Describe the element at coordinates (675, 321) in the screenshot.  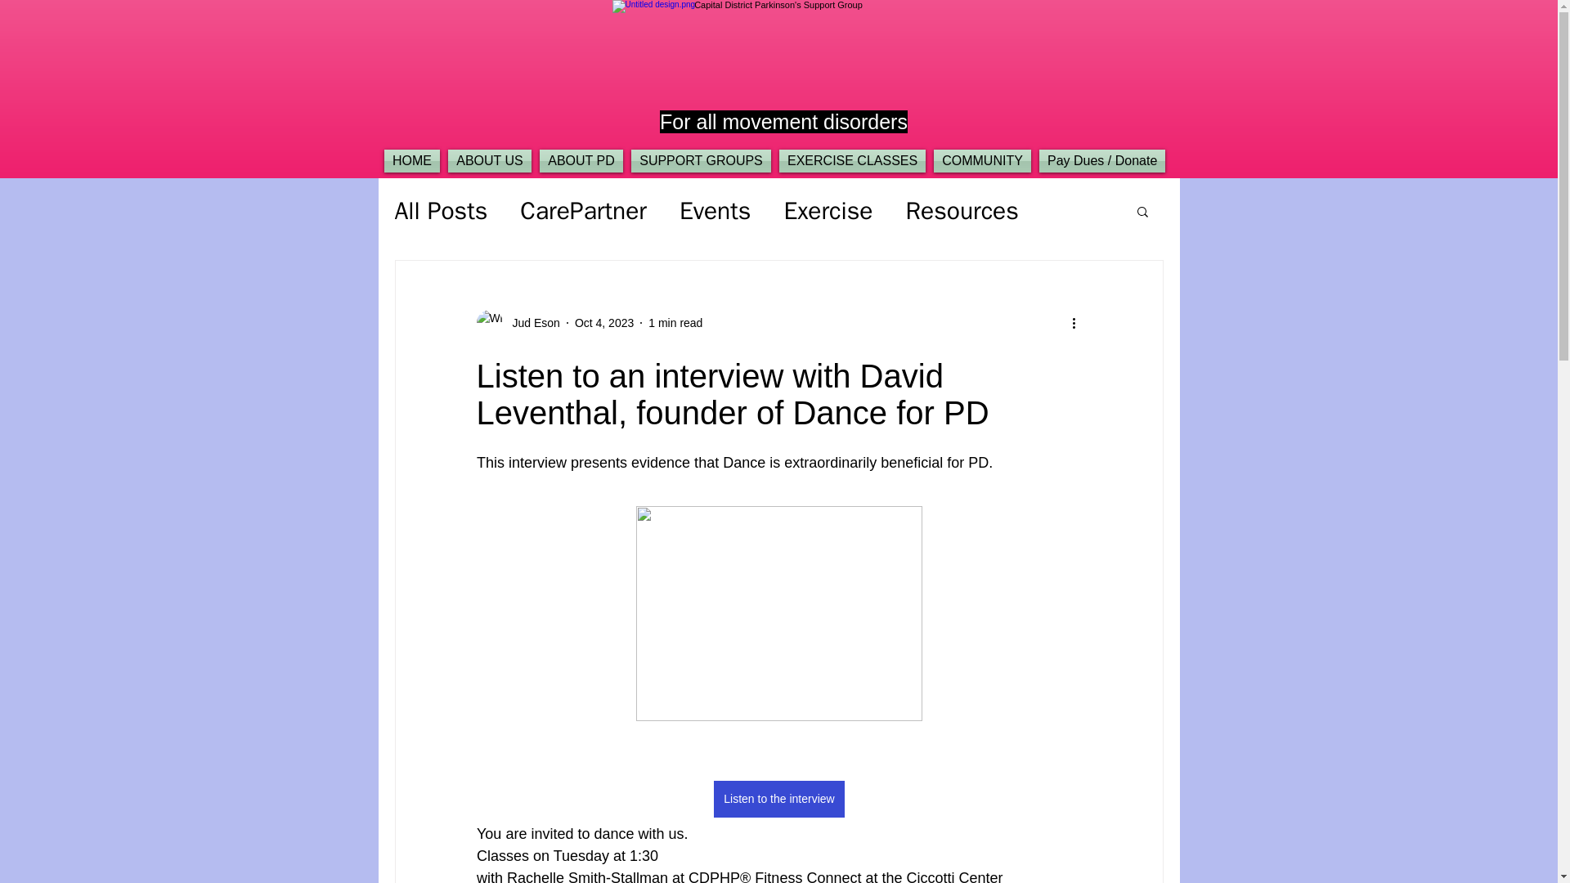
I see `1 min read` at that location.